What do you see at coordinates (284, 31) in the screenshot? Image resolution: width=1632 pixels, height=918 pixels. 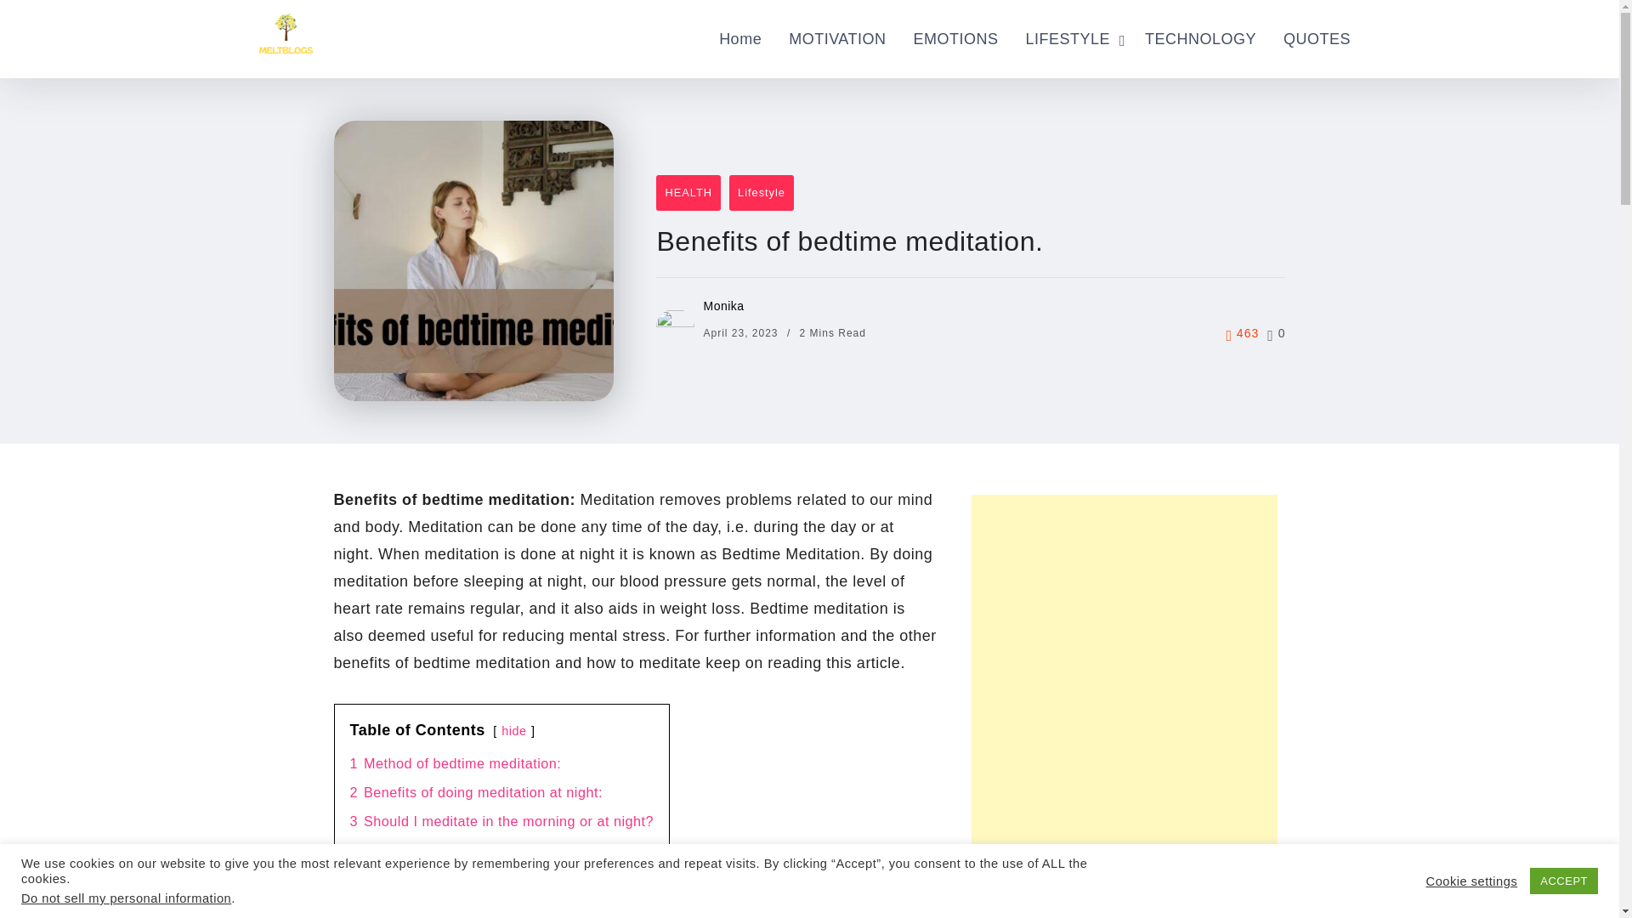 I see `MELTBLOGS` at bounding box center [284, 31].